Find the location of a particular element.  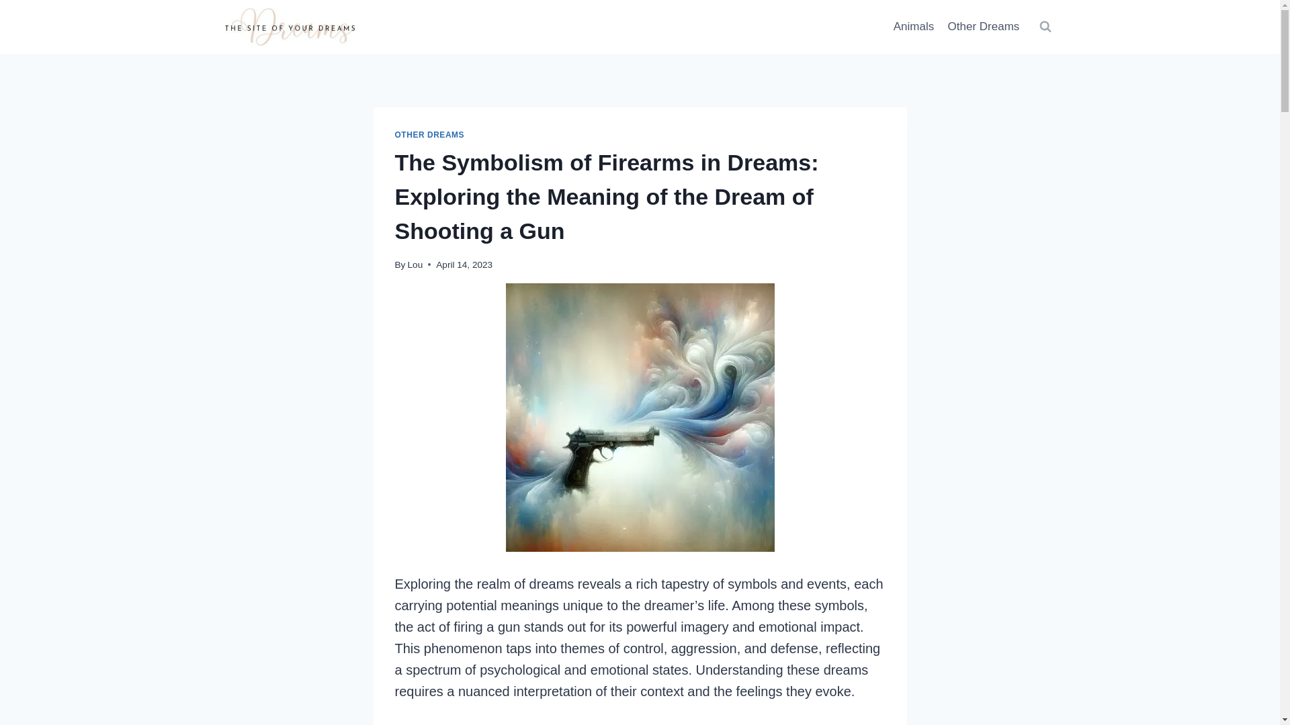

OTHER DREAMS is located at coordinates (429, 135).